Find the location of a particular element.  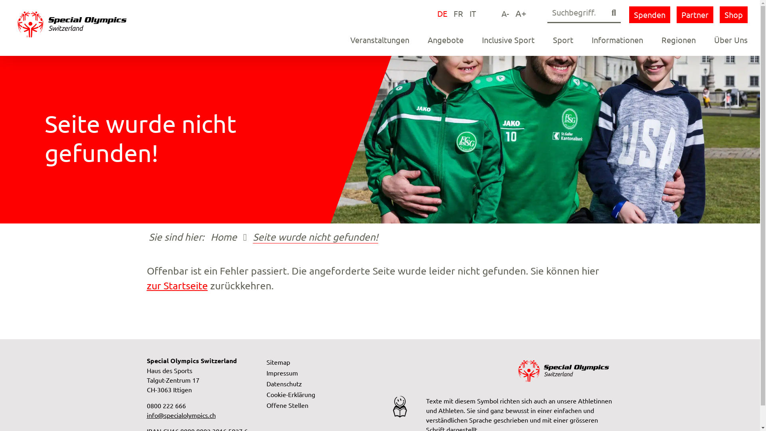

Home is located at coordinates (224, 237).